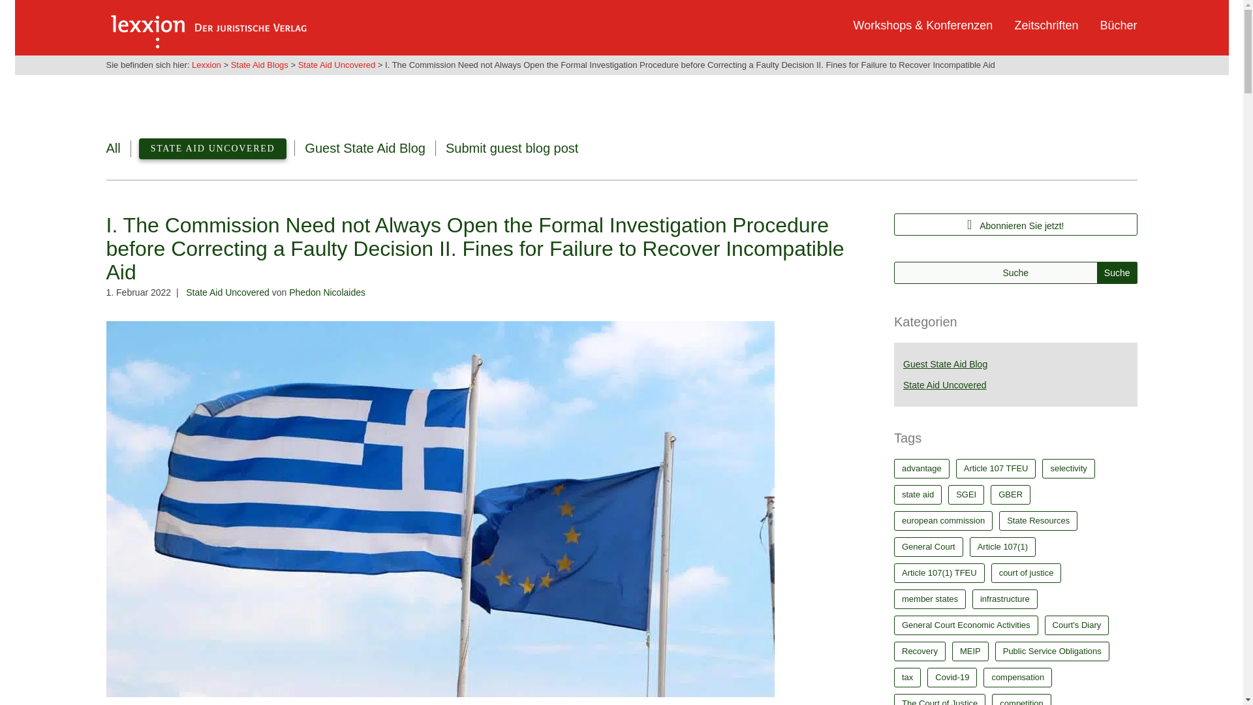  What do you see at coordinates (112, 148) in the screenshot?
I see `All` at bounding box center [112, 148].